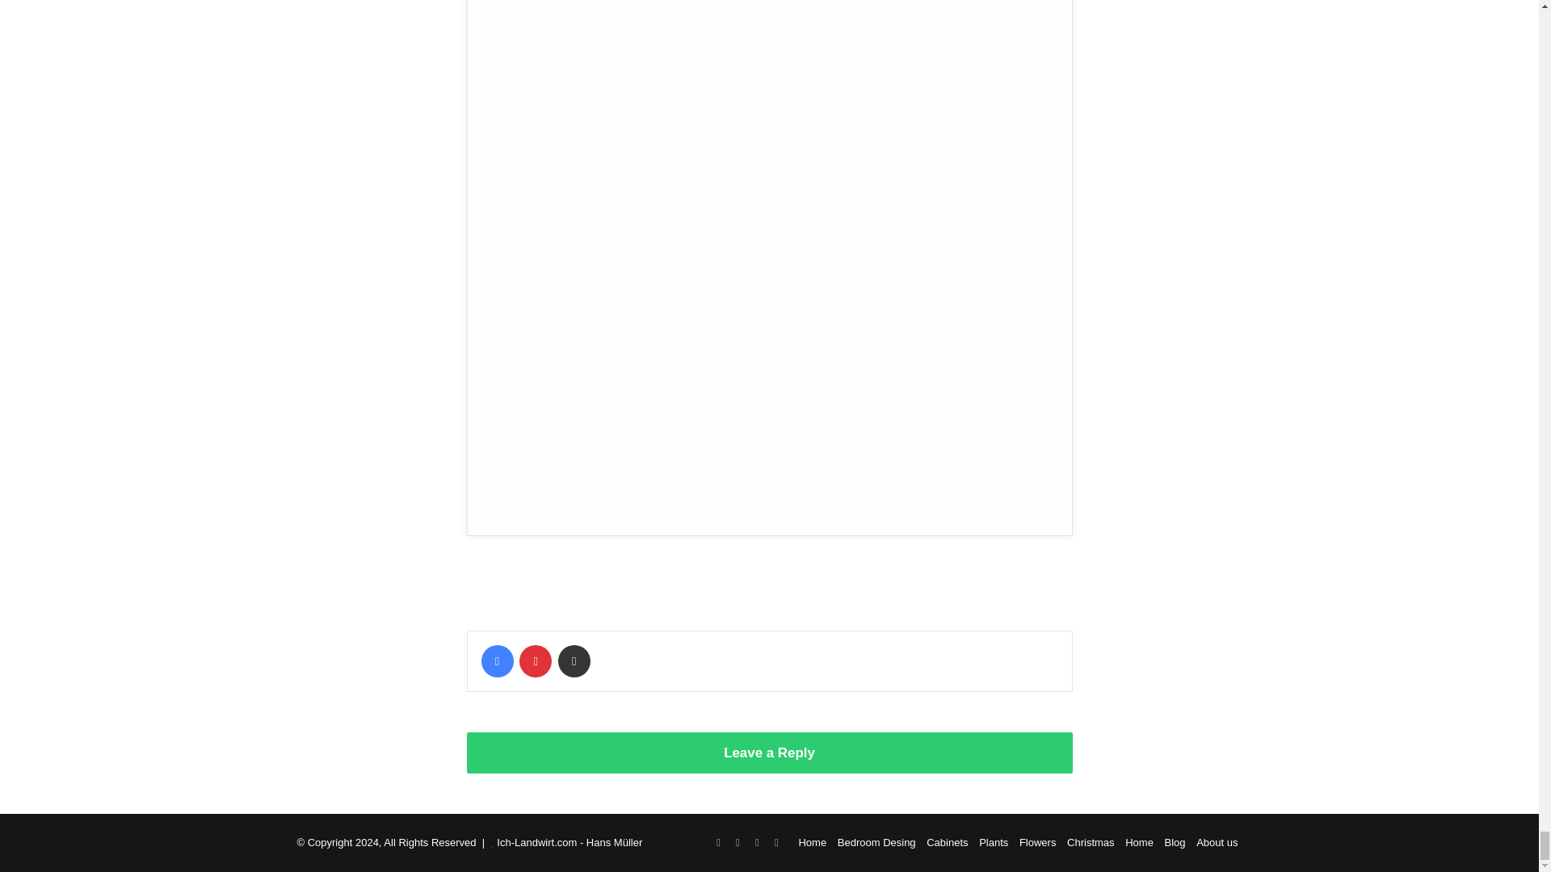  I want to click on Share via Email, so click(574, 661).